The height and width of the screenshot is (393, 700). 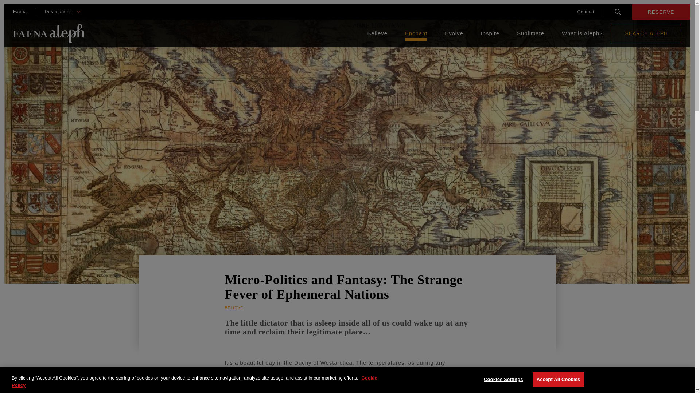 I want to click on Search, so click(x=618, y=12).